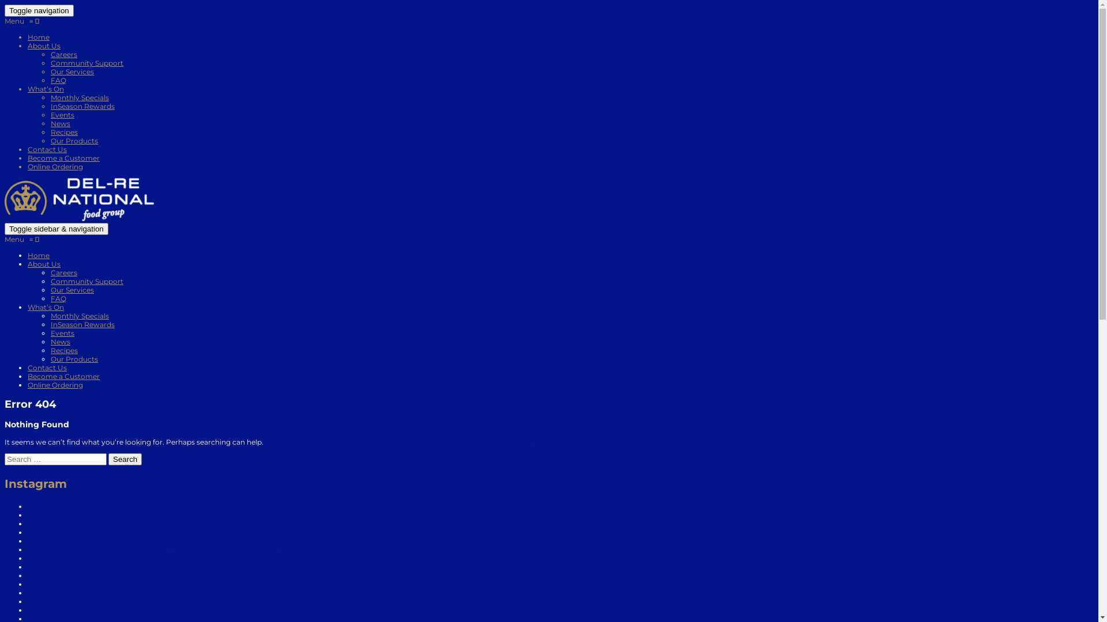 The height and width of the screenshot is (622, 1107). Describe the element at coordinates (87, 281) in the screenshot. I see `Community Support` at that location.